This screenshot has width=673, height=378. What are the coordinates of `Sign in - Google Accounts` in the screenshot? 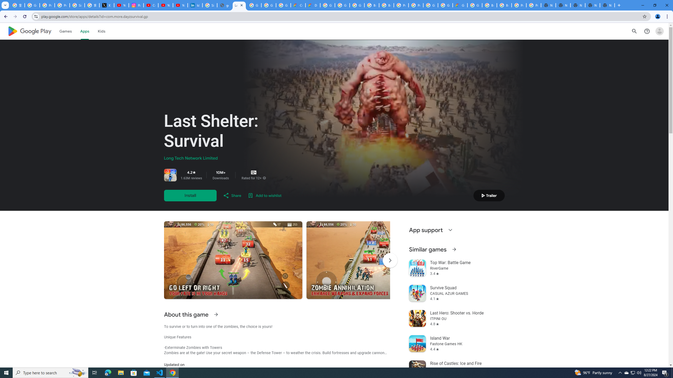 It's located at (77, 5).